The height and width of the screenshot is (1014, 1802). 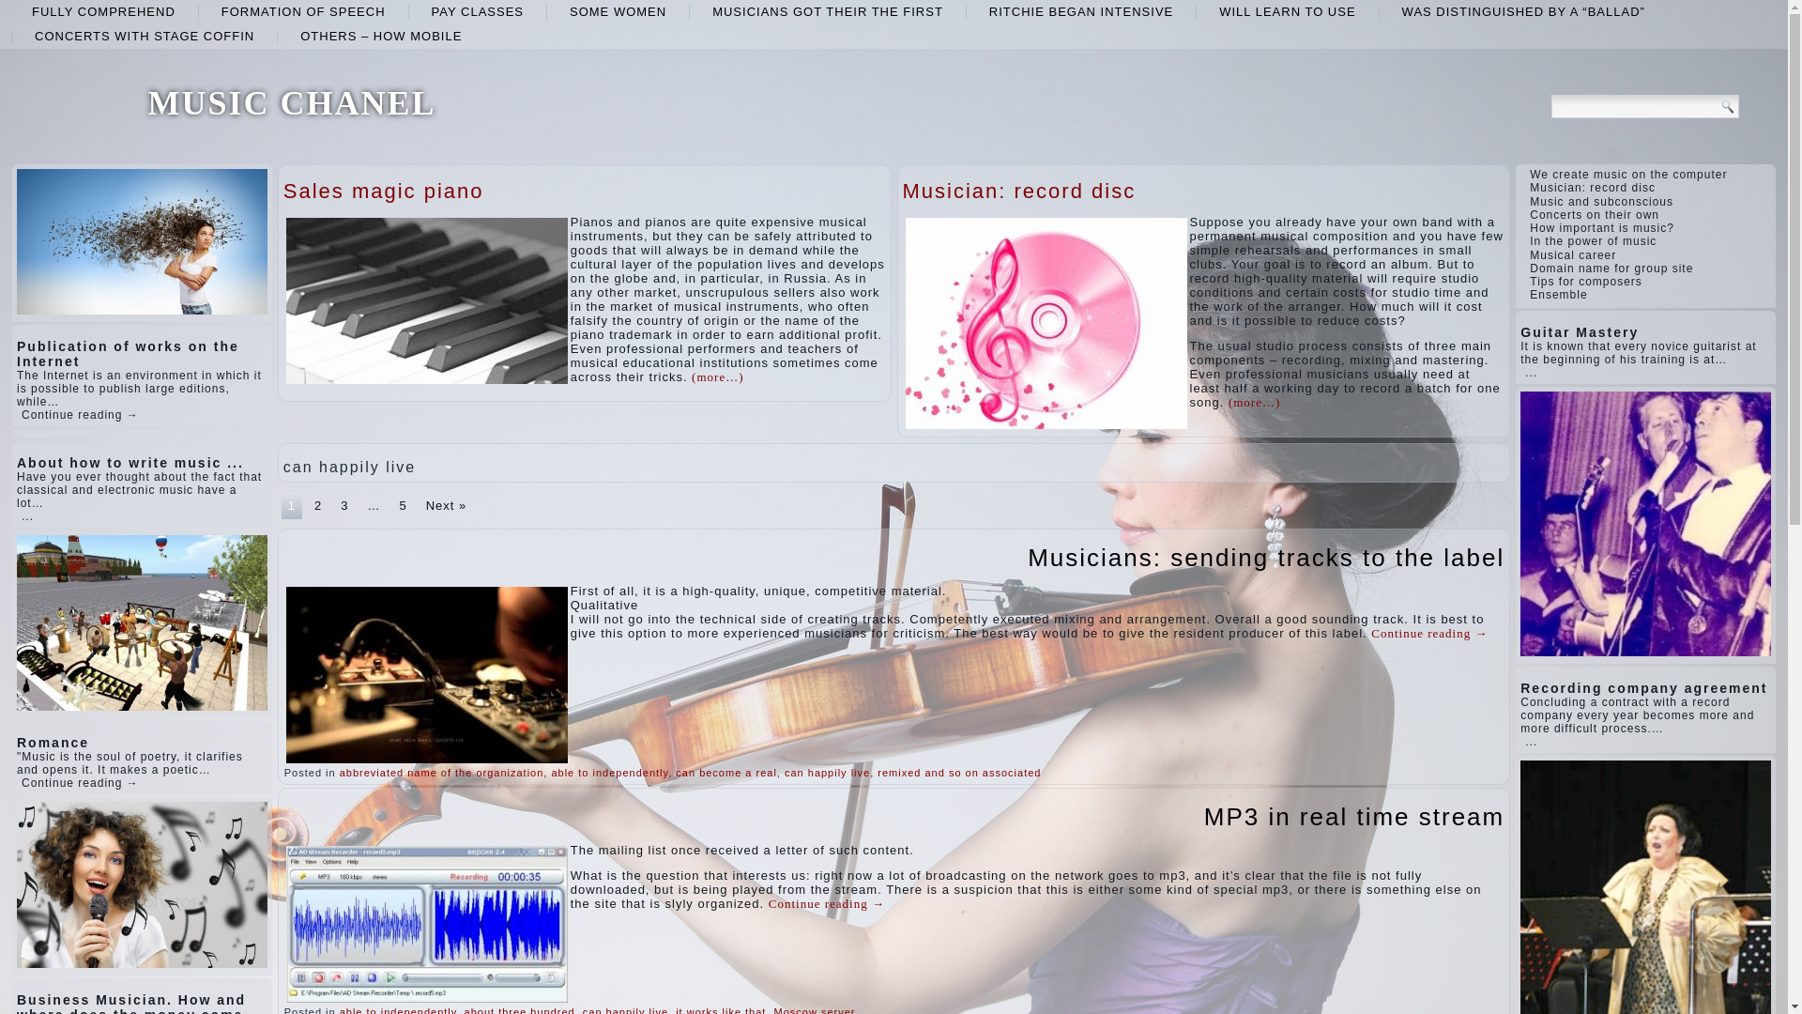 What do you see at coordinates (1081, 11) in the screenshot?
I see `Ritchie began intensive` at bounding box center [1081, 11].